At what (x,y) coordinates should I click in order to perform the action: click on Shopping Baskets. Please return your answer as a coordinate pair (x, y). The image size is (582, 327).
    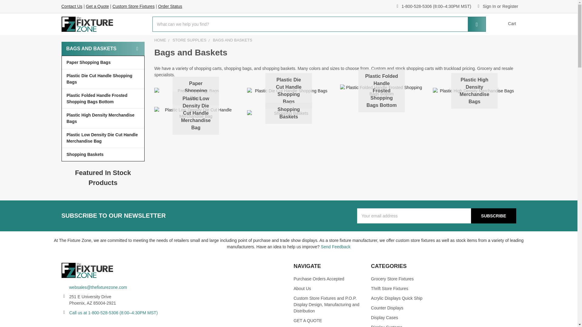
    Looking at the image, I should click on (289, 113).